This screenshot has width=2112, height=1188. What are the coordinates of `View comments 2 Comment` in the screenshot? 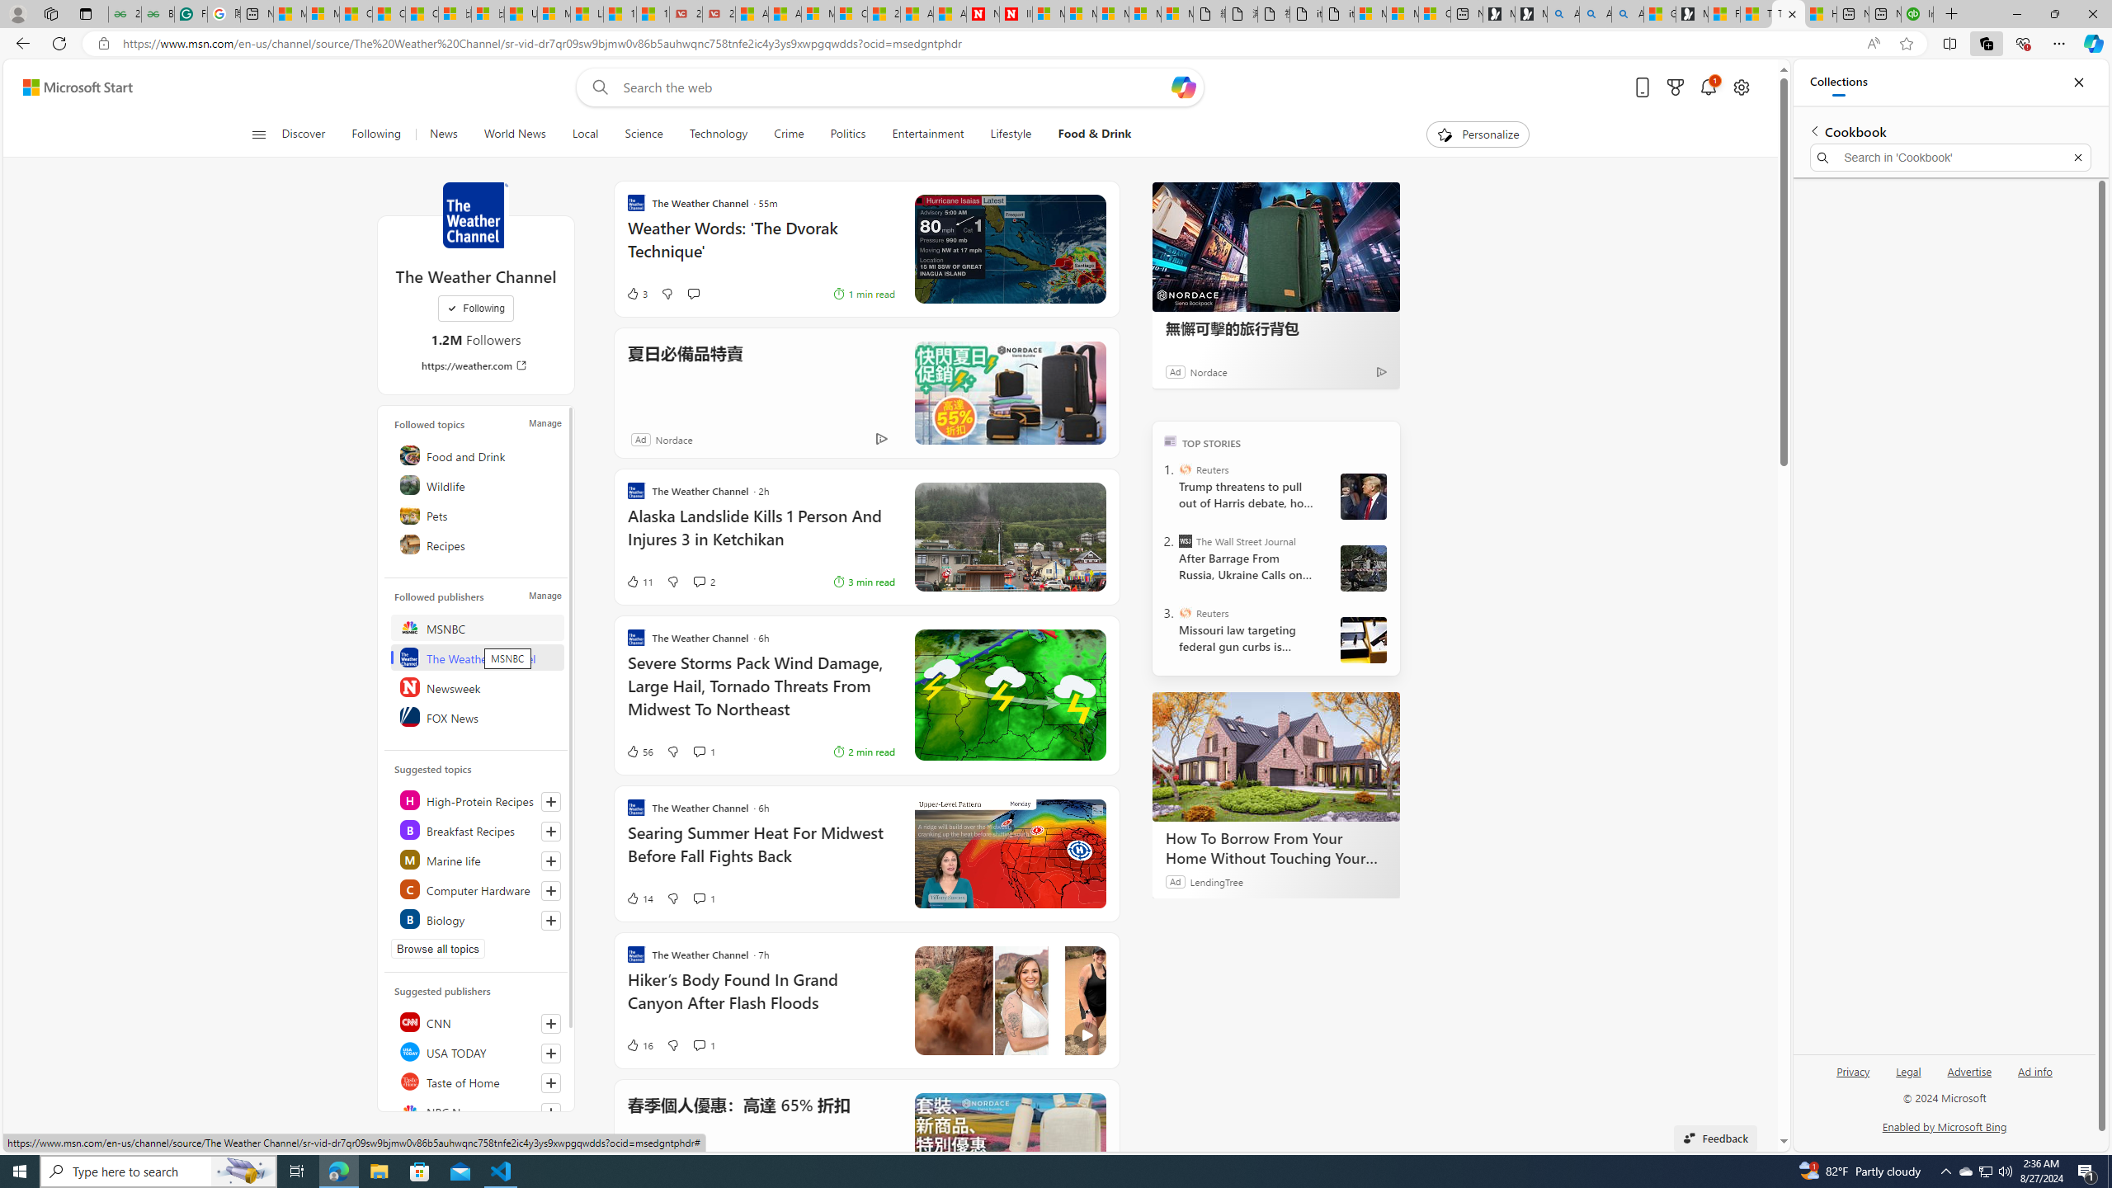 It's located at (699, 581).